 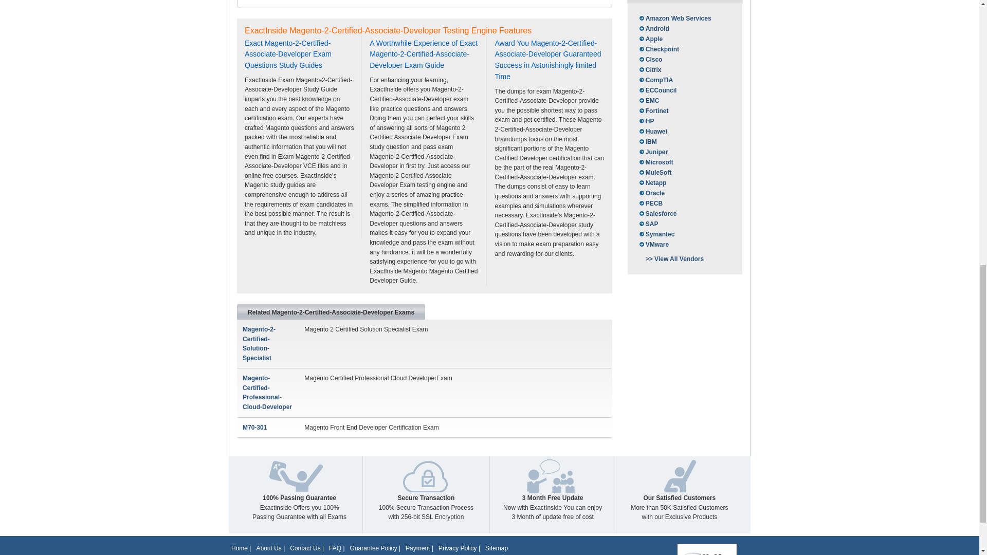 What do you see at coordinates (254, 428) in the screenshot?
I see `M70-301` at bounding box center [254, 428].